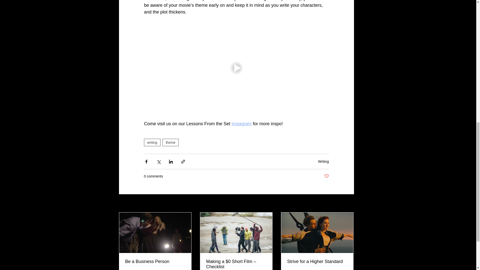  What do you see at coordinates (317, 261) in the screenshot?
I see `Strive for a Higher Standard` at bounding box center [317, 261].